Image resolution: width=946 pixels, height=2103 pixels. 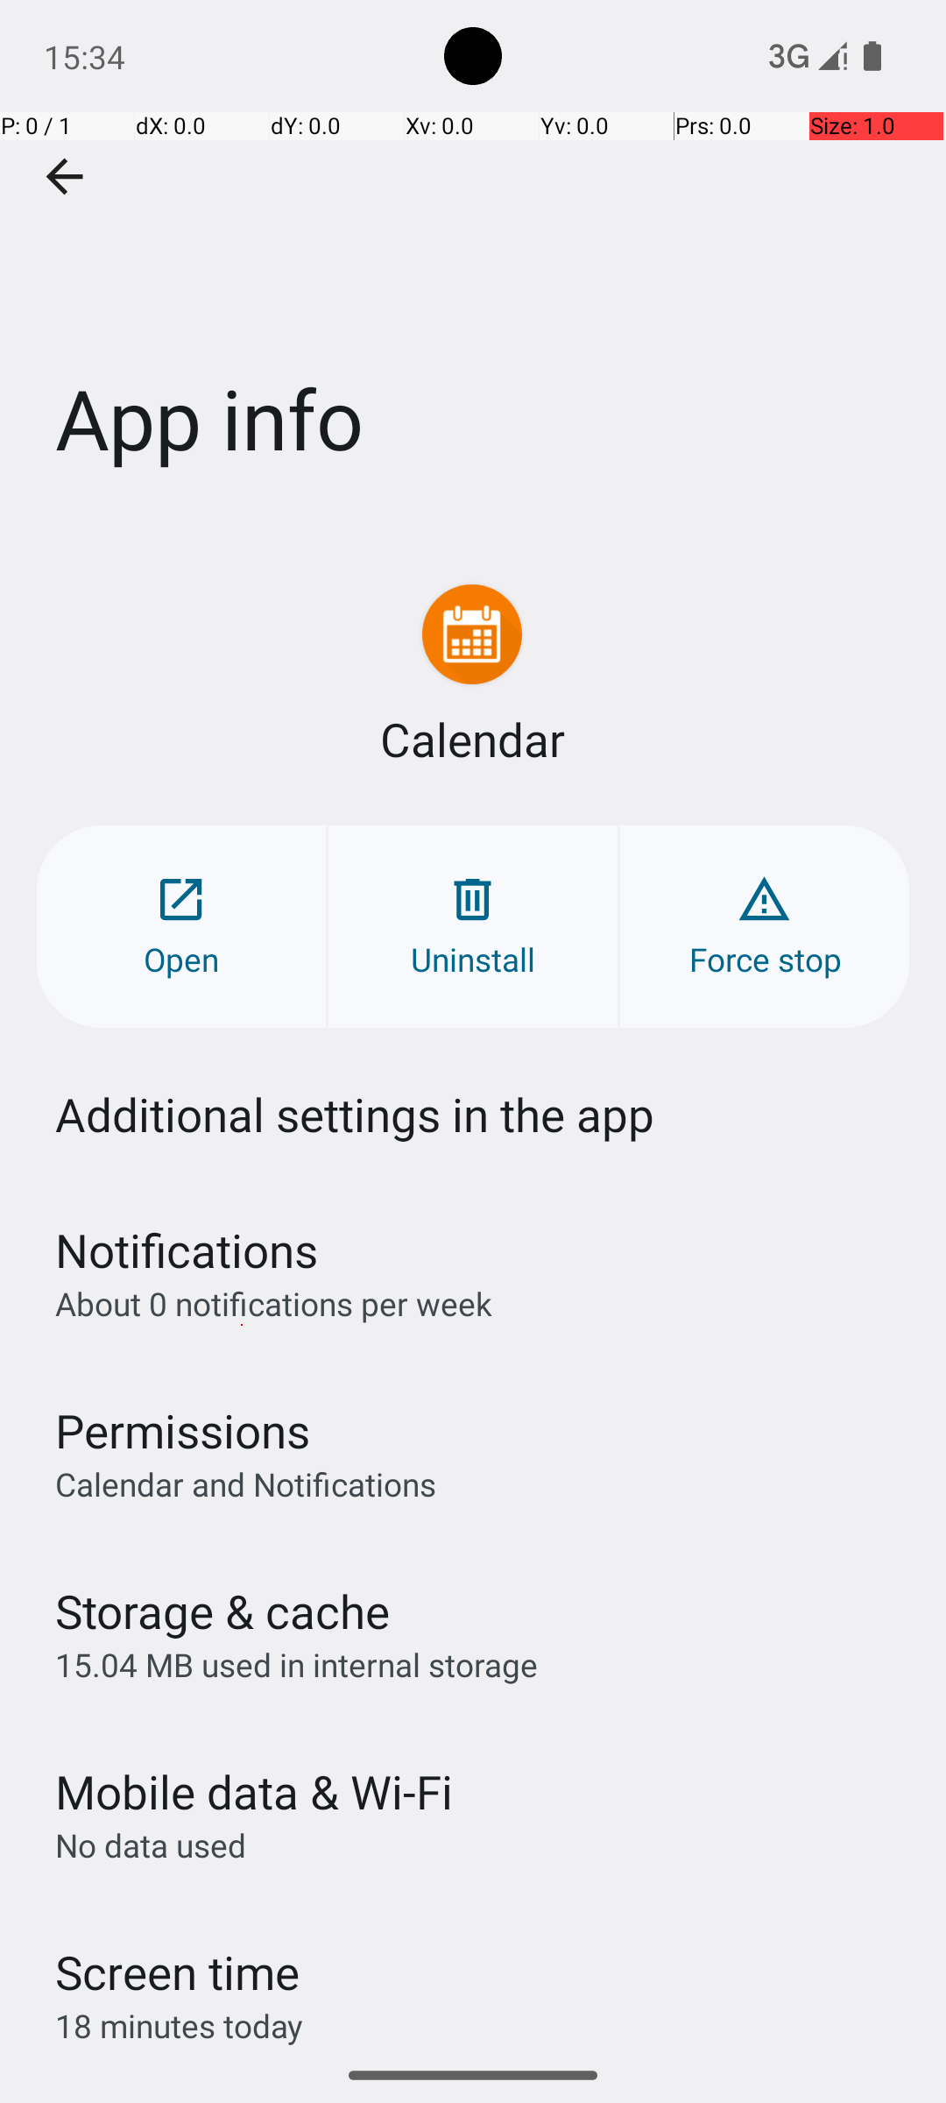 What do you see at coordinates (182, 1430) in the screenshot?
I see `Permissions` at bounding box center [182, 1430].